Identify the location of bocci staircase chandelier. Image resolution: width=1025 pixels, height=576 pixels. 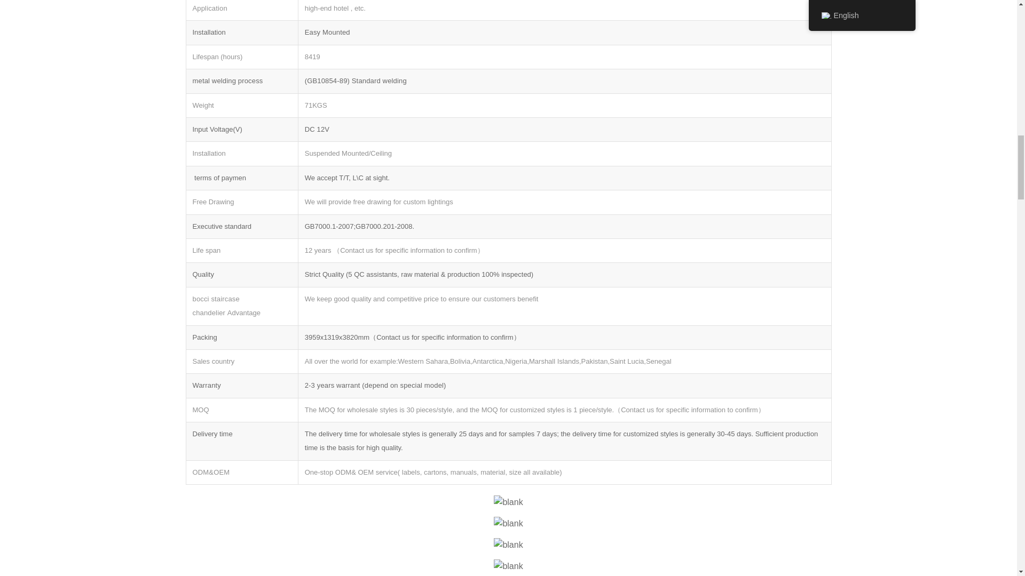
(508, 502).